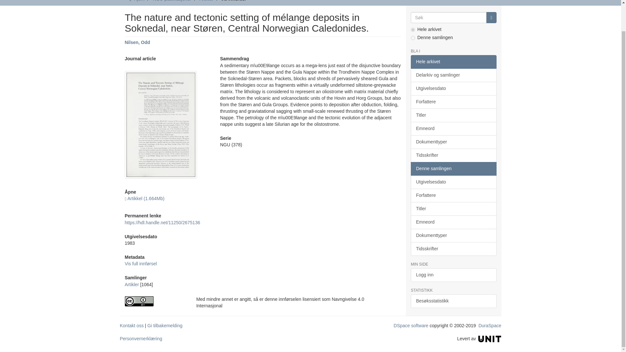  What do you see at coordinates (172, 1) in the screenshot?
I see `NGU-publikasjoner` at bounding box center [172, 1].